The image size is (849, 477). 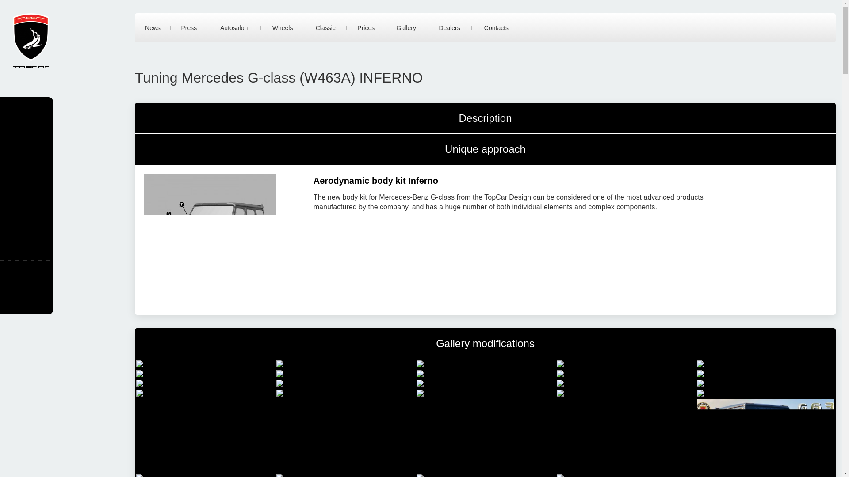 I want to click on Gallery, so click(x=406, y=28).